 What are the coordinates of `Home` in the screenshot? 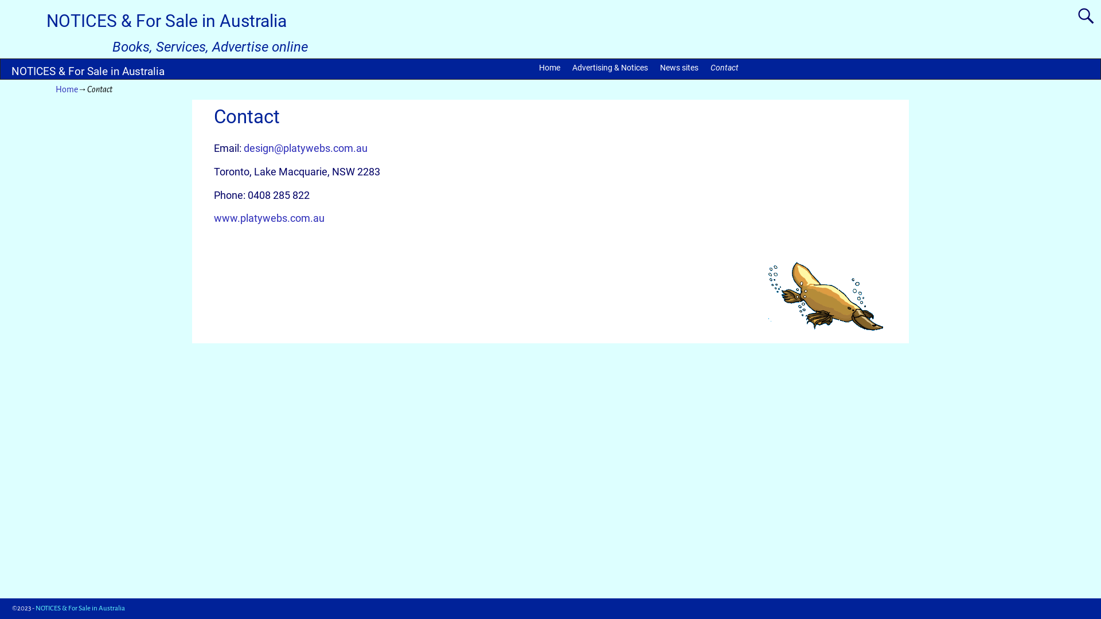 It's located at (549, 68).